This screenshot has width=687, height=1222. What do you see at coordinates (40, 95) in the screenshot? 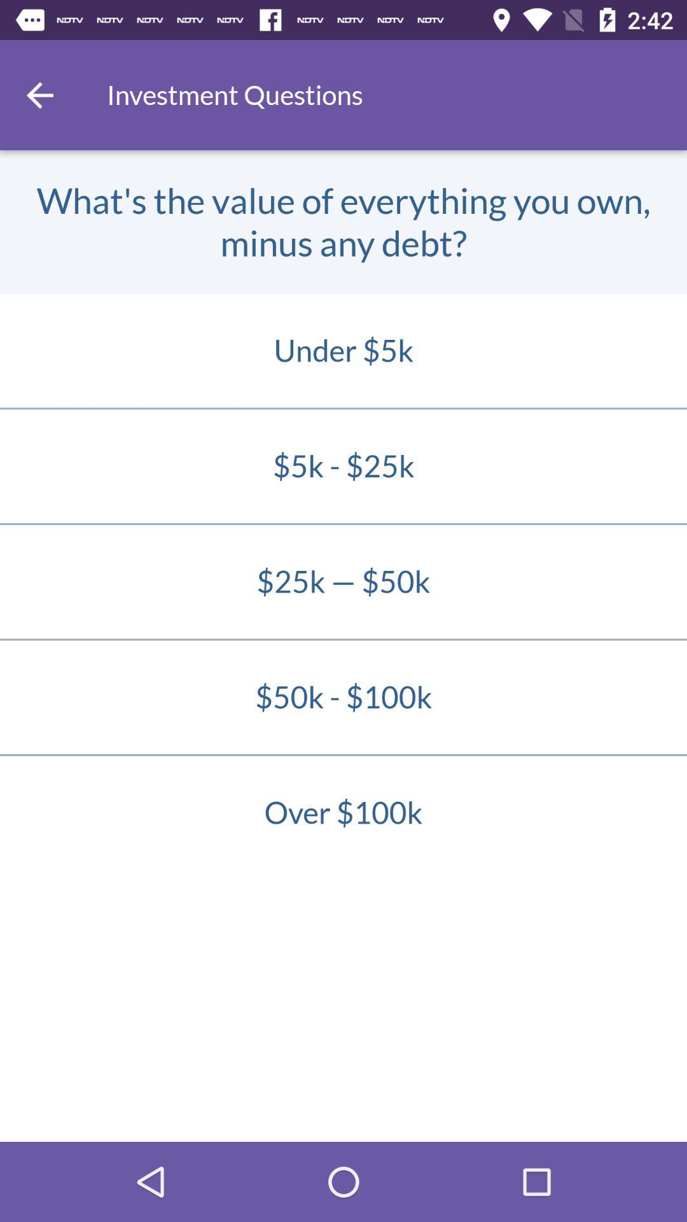
I see `choose the icon above the what s the icon` at bounding box center [40, 95].